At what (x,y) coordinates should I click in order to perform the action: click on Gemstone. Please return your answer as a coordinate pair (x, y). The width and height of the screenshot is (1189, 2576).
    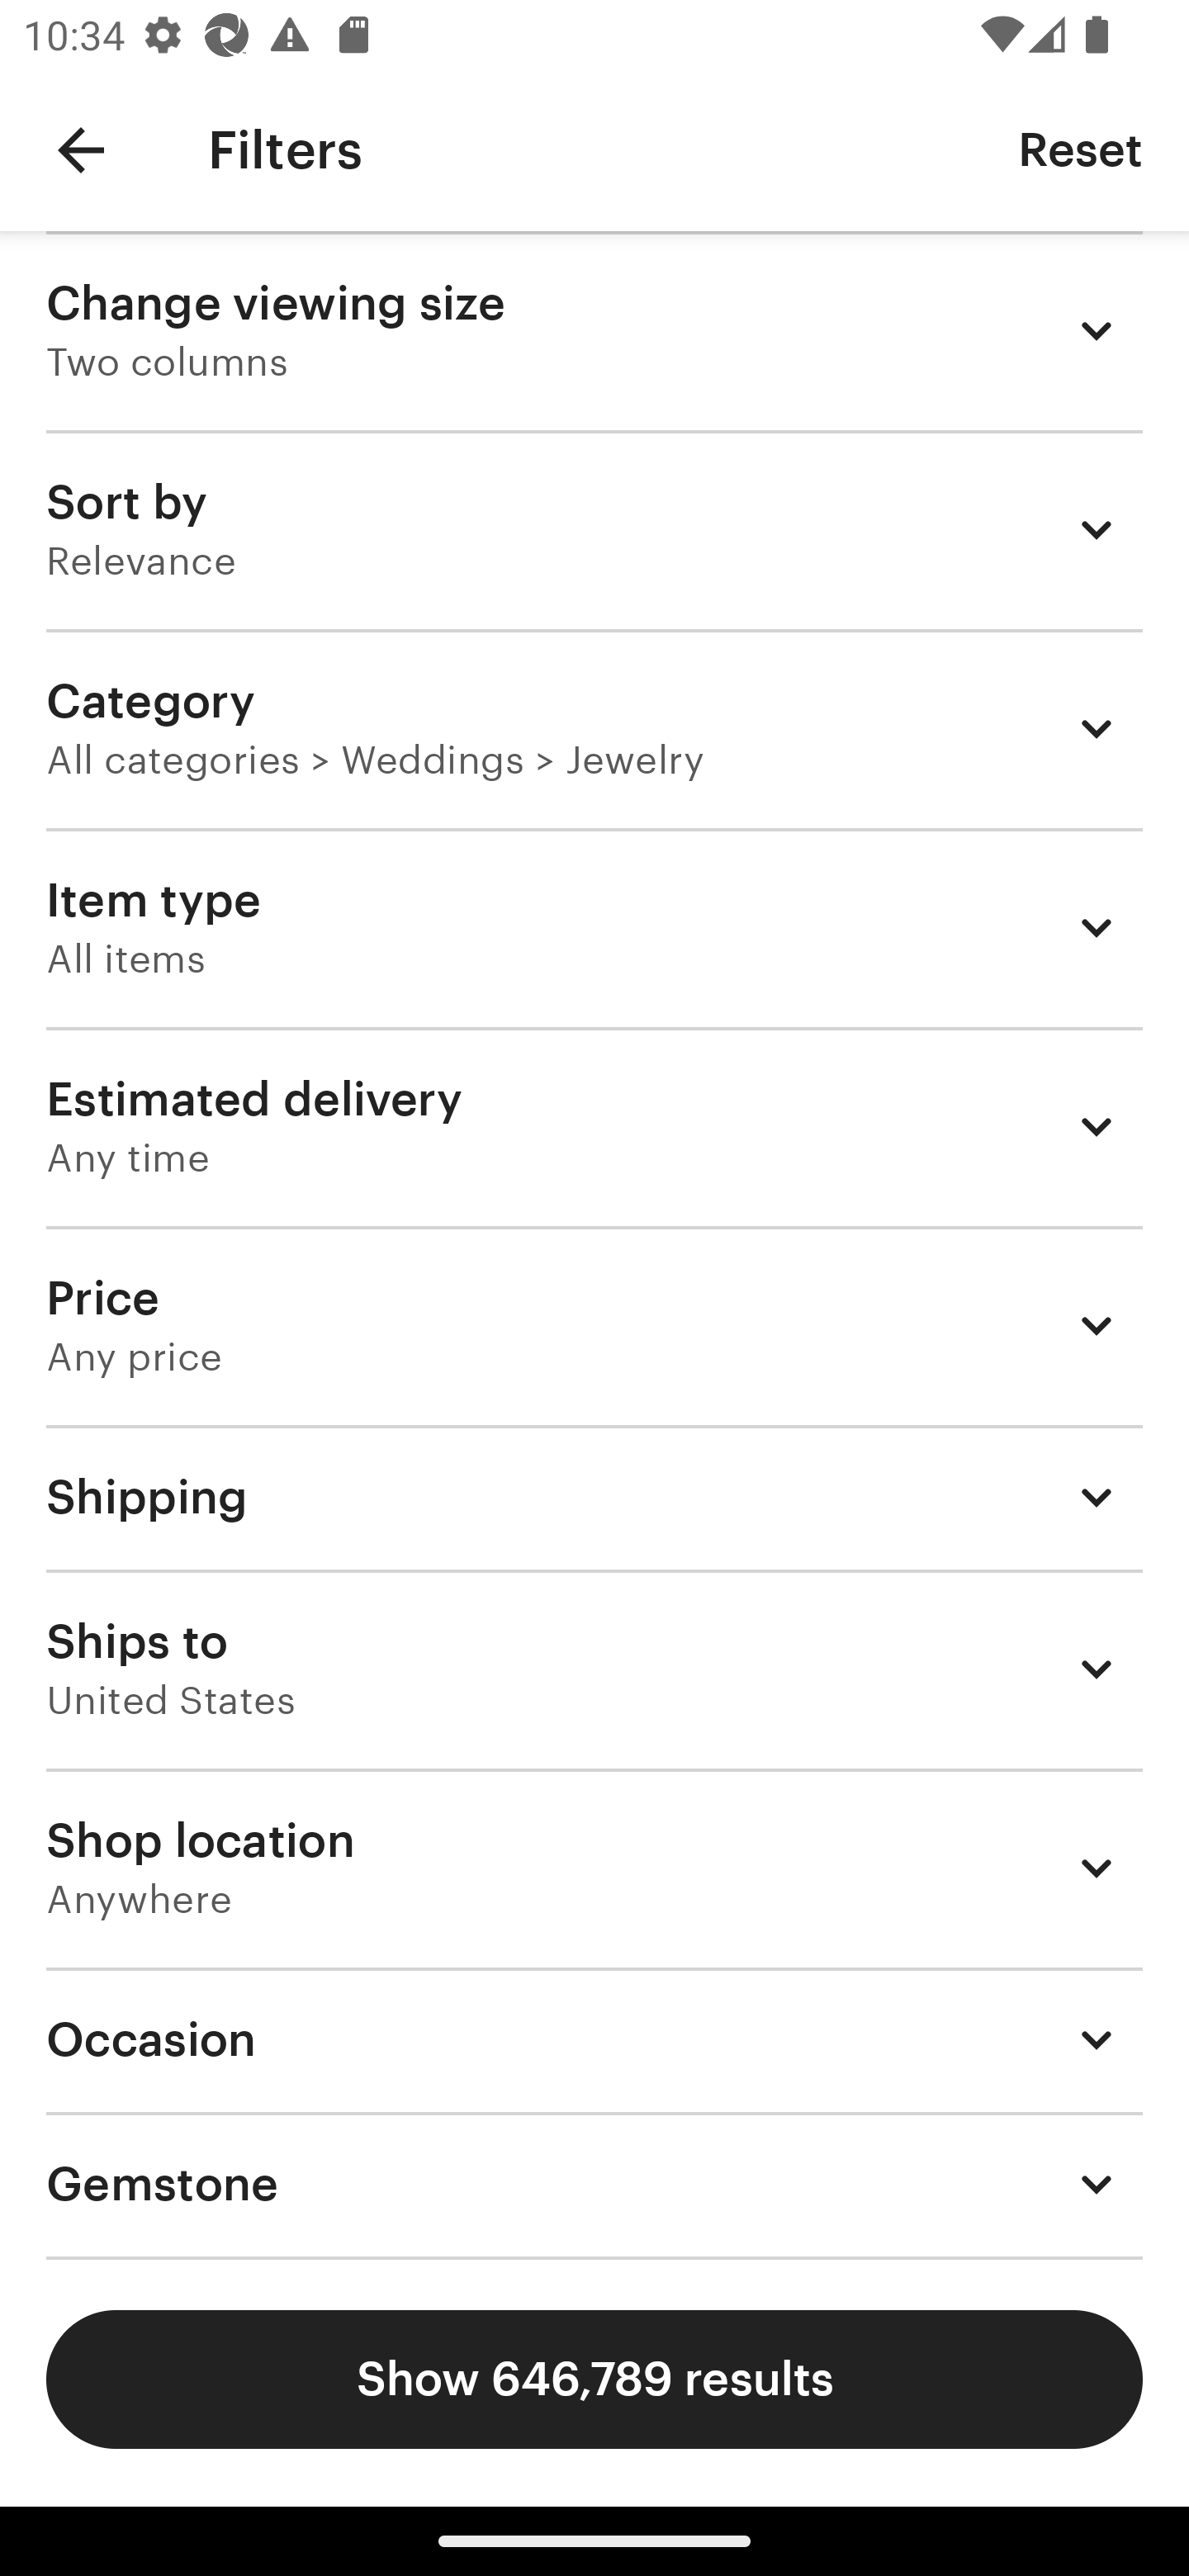
    Looking at the image, I should click on (594, 2185).